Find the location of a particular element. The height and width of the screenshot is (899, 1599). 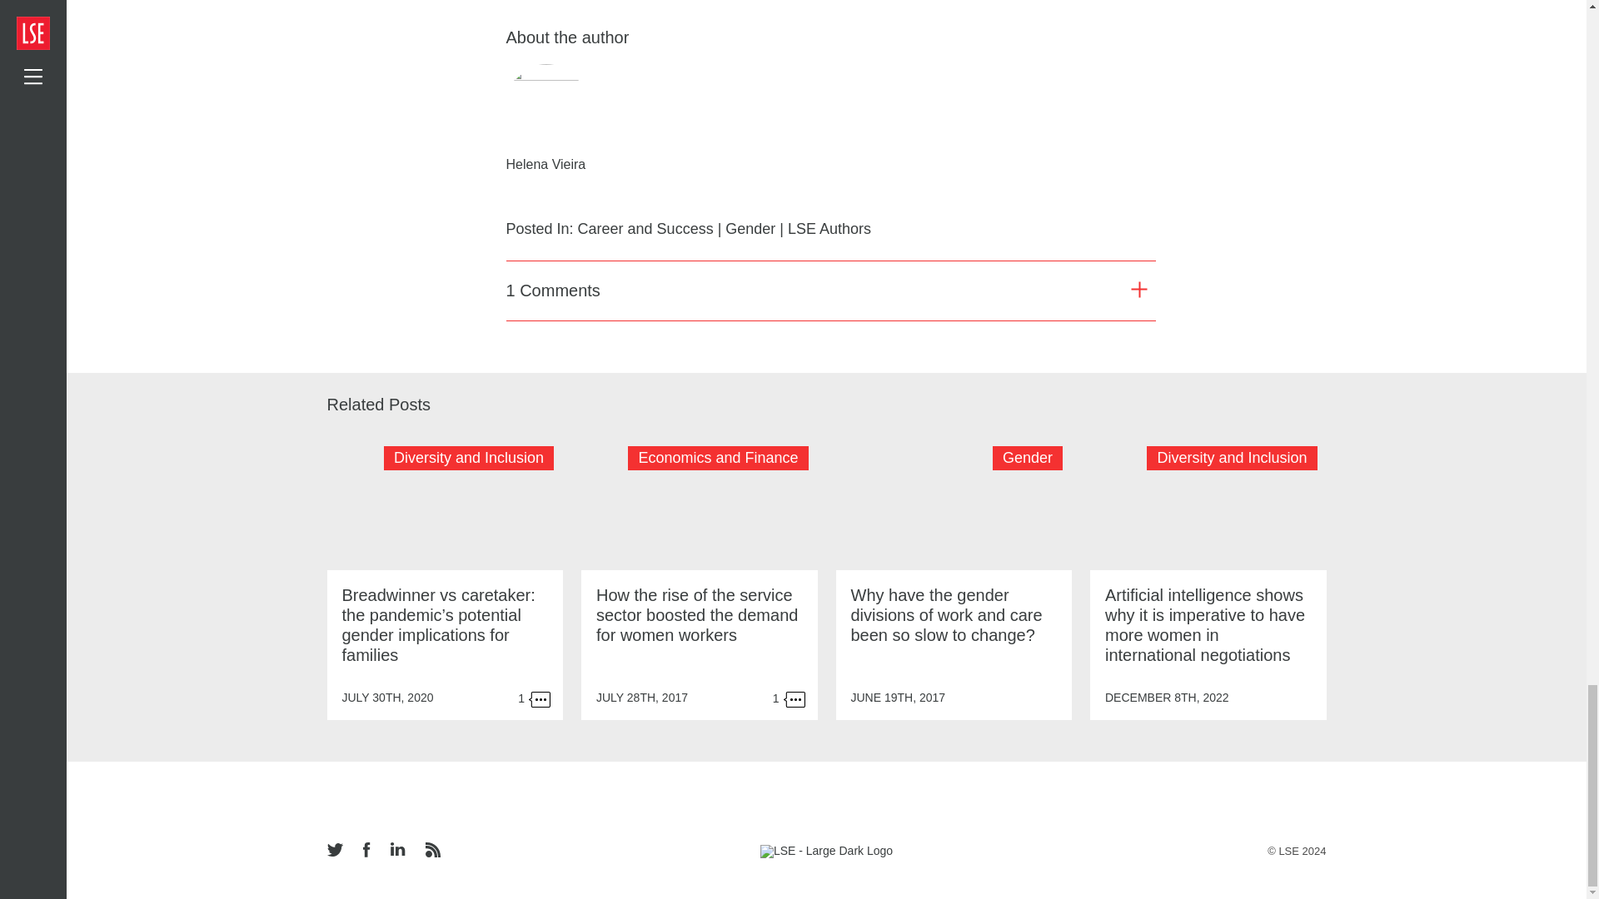

linkedin is located at coordinates (396, 851).